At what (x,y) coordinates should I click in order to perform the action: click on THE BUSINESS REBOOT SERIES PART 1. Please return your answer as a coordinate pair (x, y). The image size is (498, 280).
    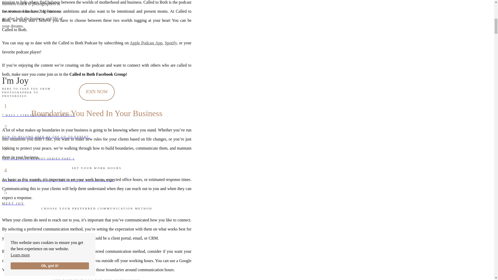
    Looking at the image, I should click on (157, 158).